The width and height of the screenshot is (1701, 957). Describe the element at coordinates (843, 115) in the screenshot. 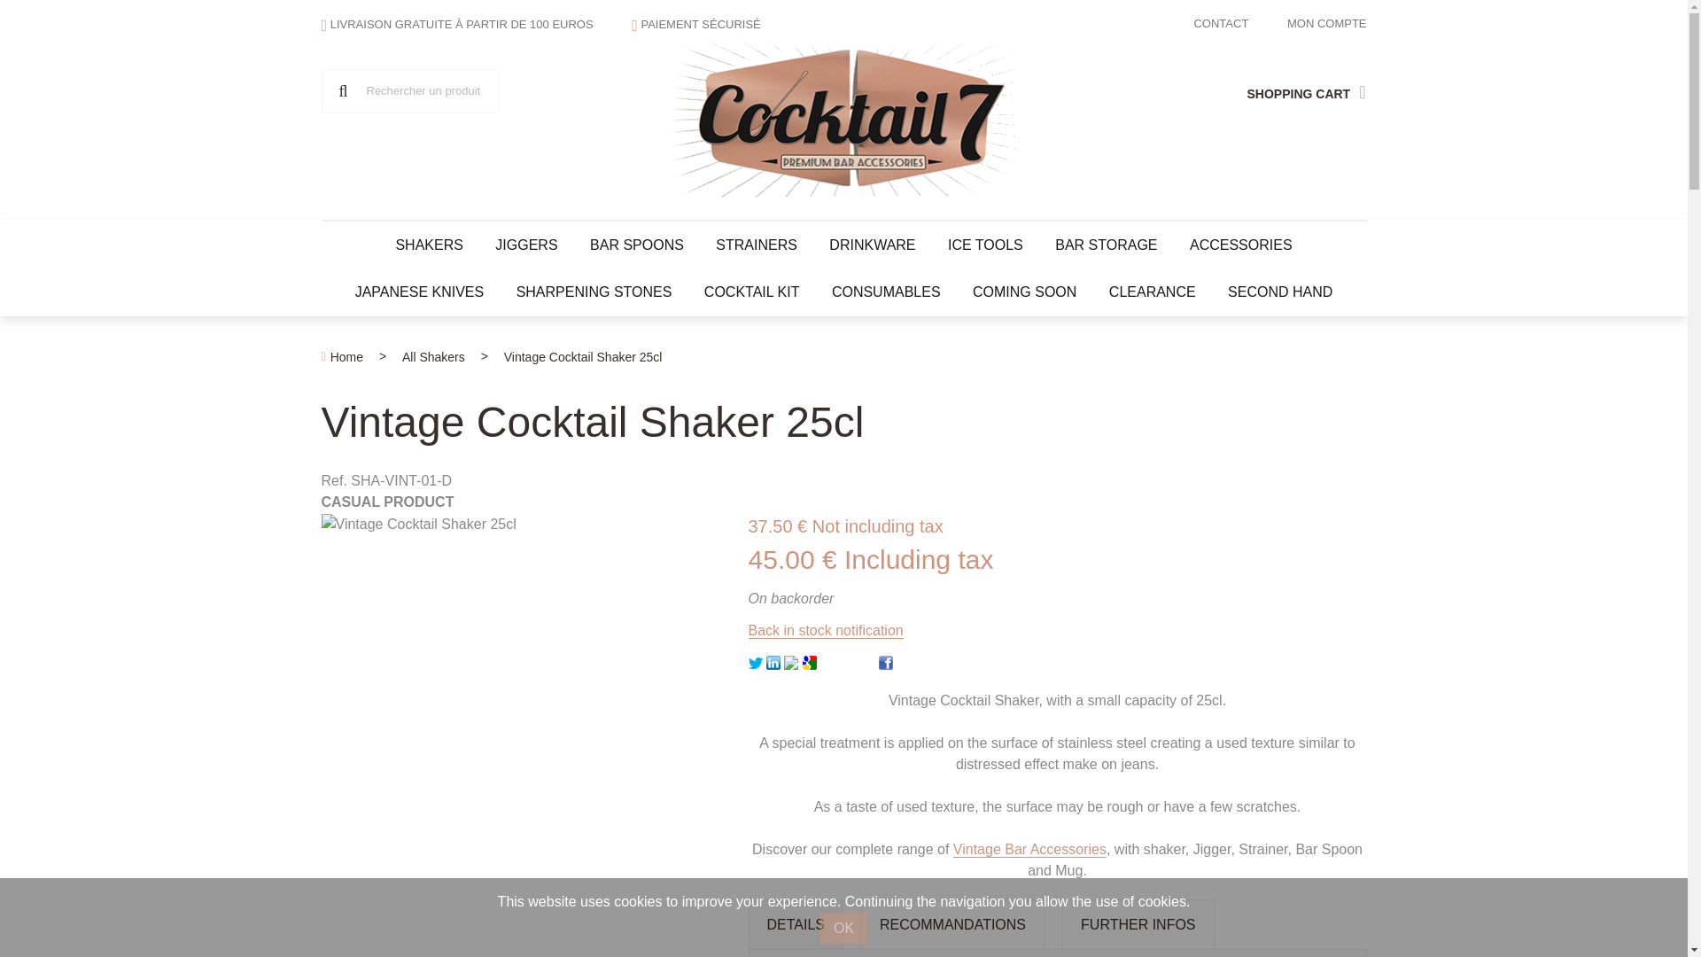

I see `Home page` at that location.